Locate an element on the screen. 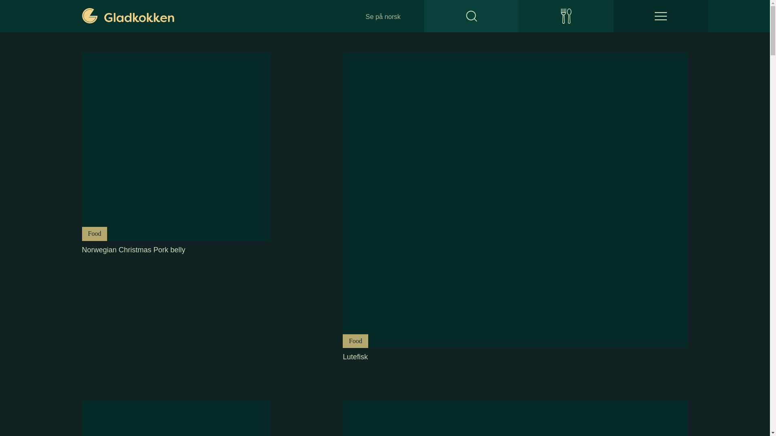 The width and height of the screenshot is (776, 436). Search is located at coordinates (660, 16).